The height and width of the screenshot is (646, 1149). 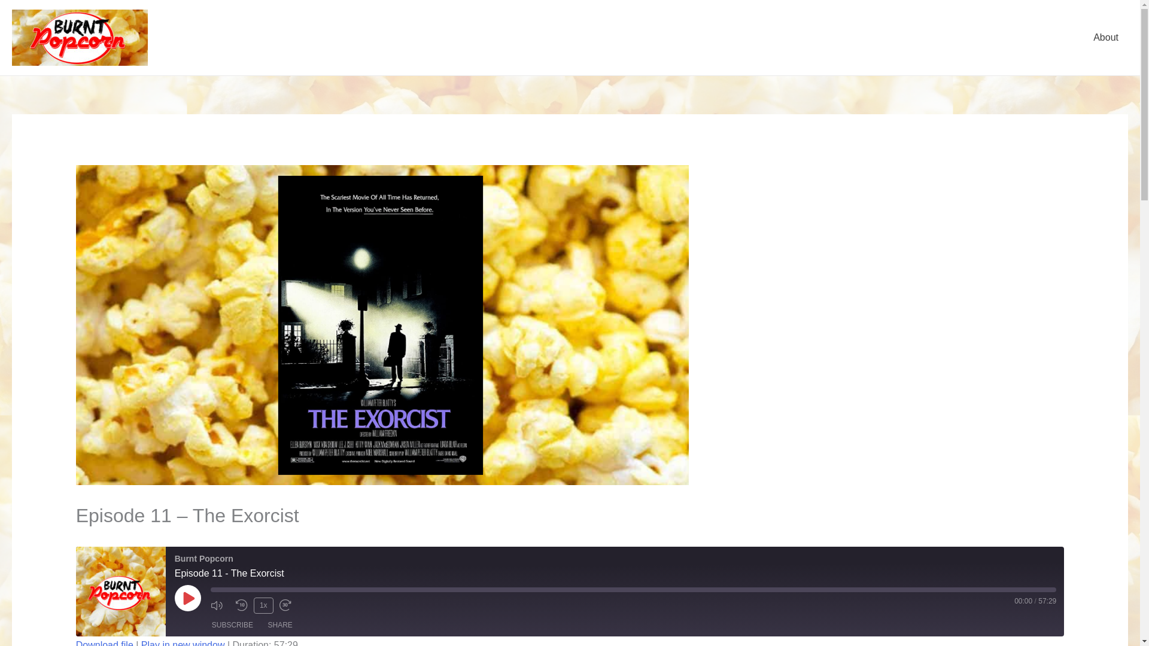 What do you see at coordinates (183, 643) in the screenshot?
I see `Play in new window` at bounding box center [183, 643].